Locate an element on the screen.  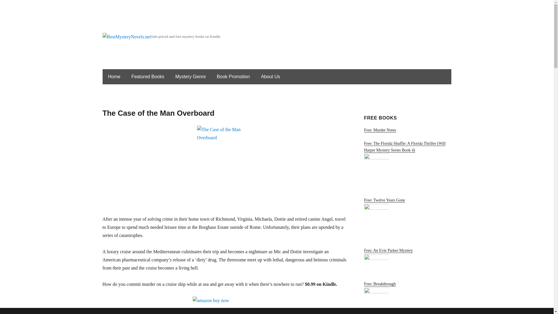
Free: Murder Notes is located at coordinates (407, 131).